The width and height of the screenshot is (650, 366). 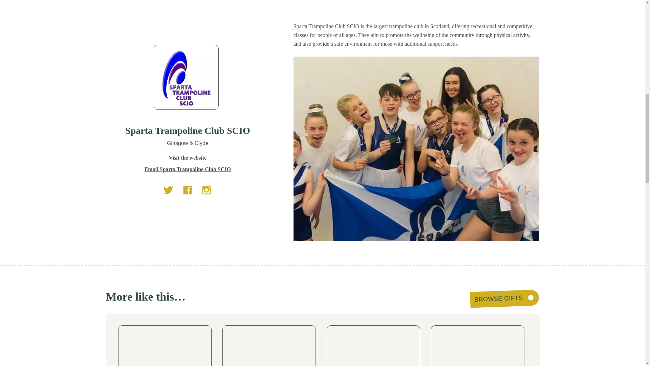 I want to click on Instagram, so click(x=206, y=190).